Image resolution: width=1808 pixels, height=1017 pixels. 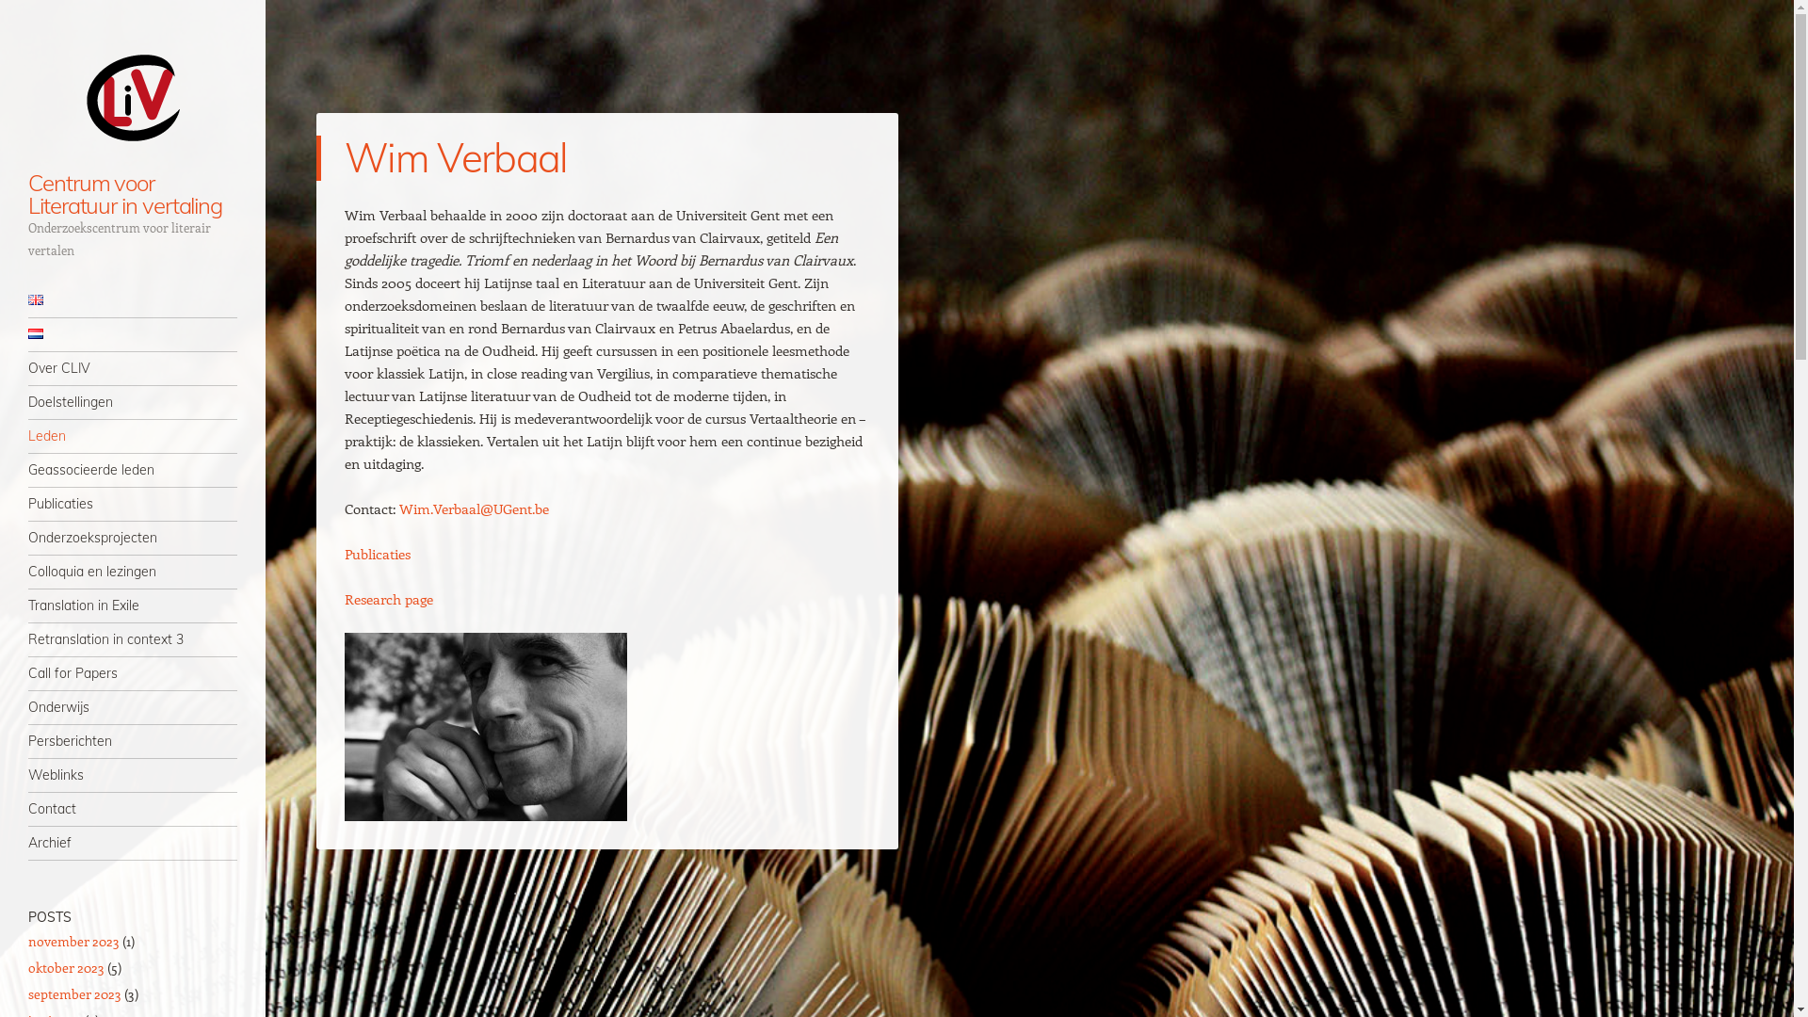 What do you see at coordinates (133, 368) in the screenshot?
I see `Over CLIV` at bounding box center [133, 368].